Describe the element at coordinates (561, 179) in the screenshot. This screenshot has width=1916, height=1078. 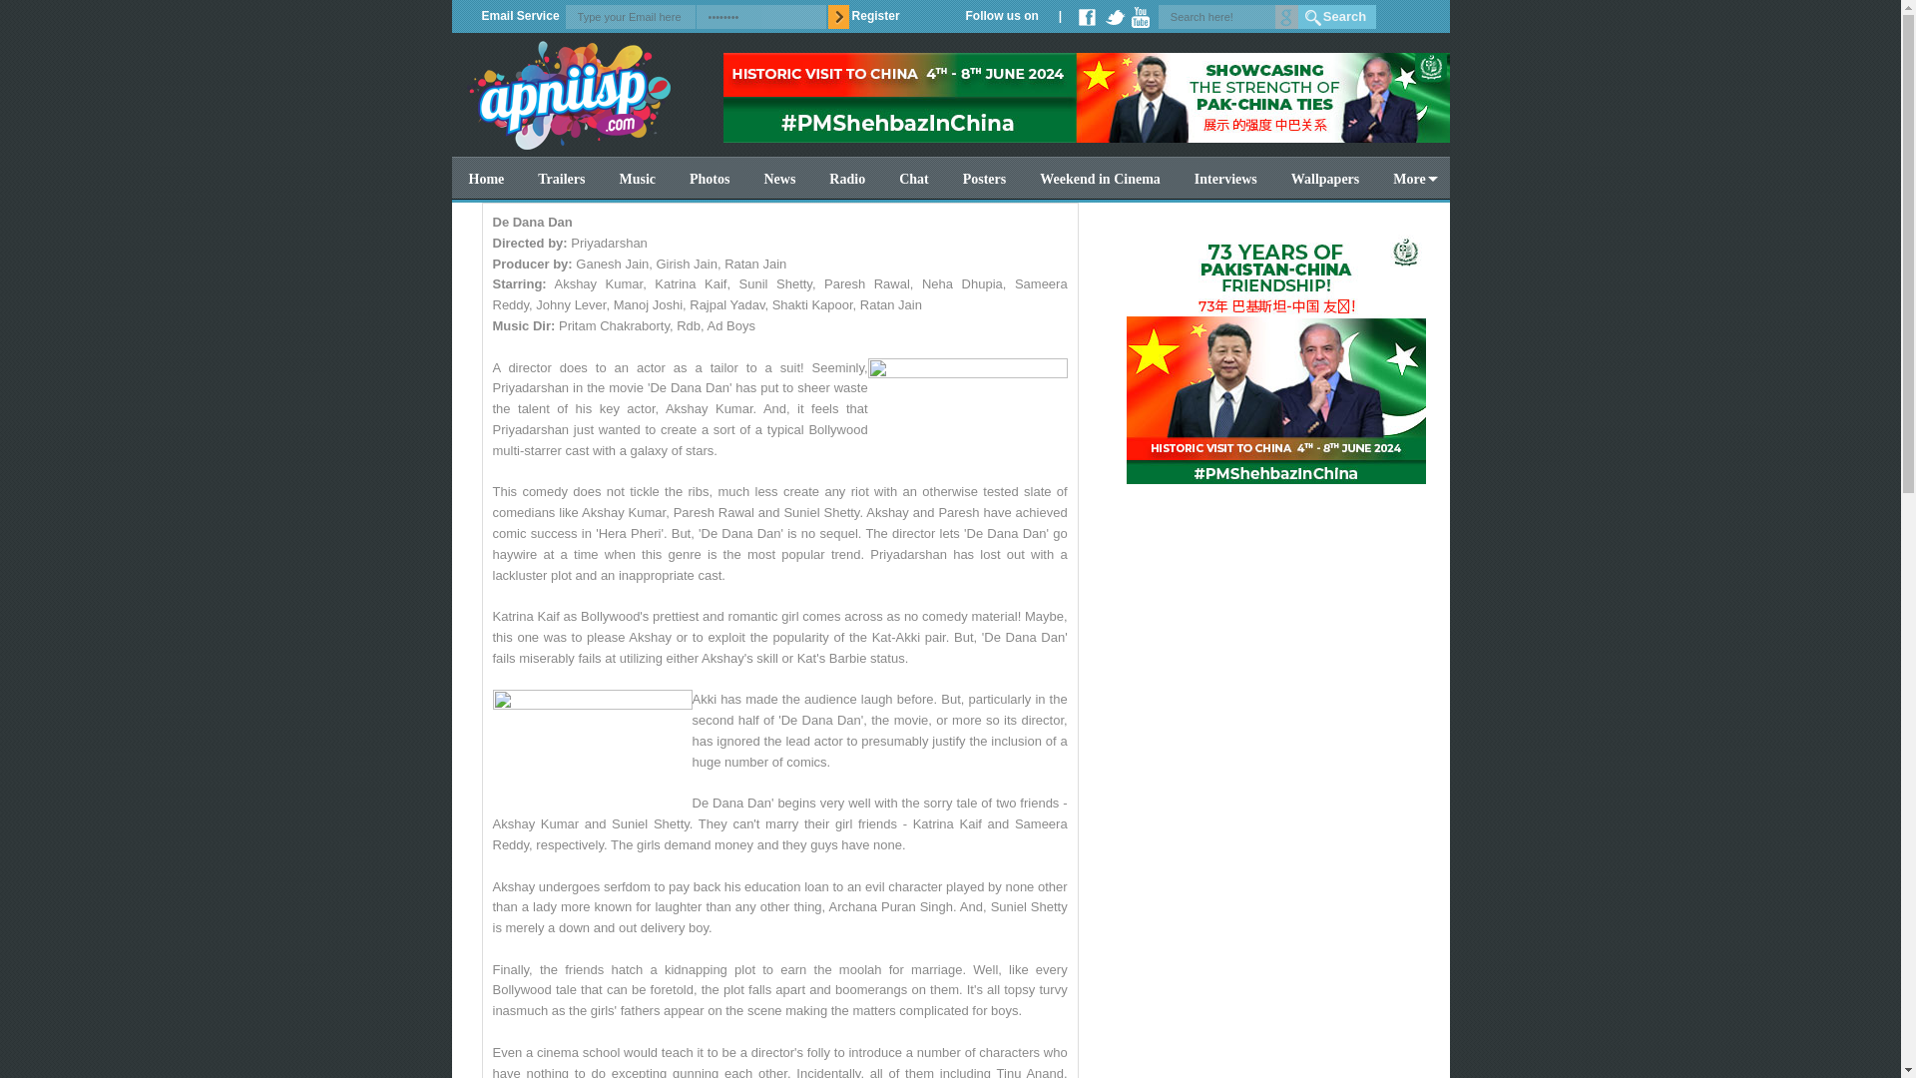
I see `Trailers` at that location.